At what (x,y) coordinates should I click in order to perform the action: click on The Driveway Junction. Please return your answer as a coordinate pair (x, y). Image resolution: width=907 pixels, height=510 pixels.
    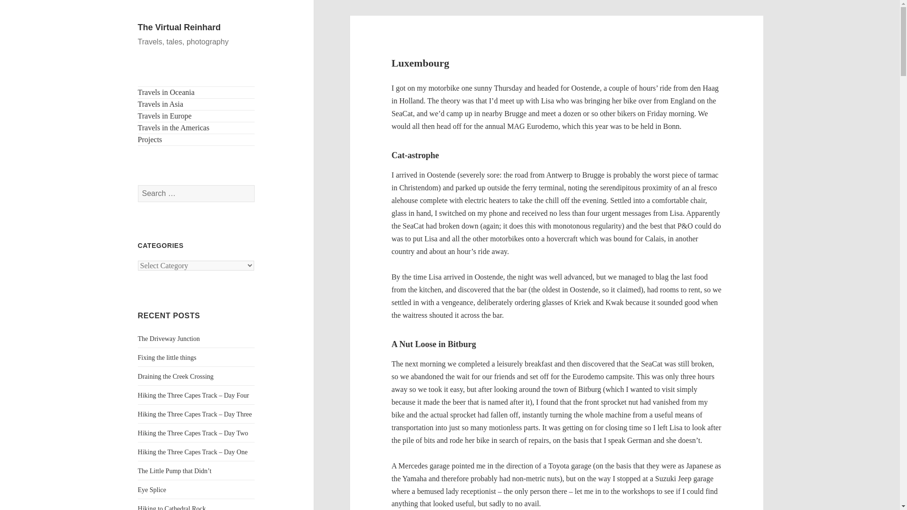
    Looking at the image, I should click on (168, 338).